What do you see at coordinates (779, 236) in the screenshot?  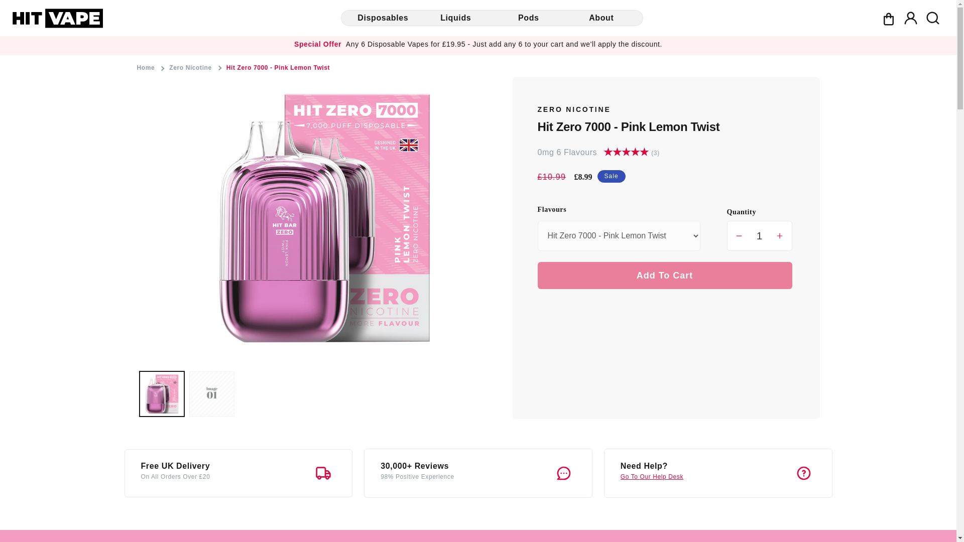 I see `Increase quantity for Hit Zero 7000 - Pink Lemon Twist` at bounding box center [779, 236].